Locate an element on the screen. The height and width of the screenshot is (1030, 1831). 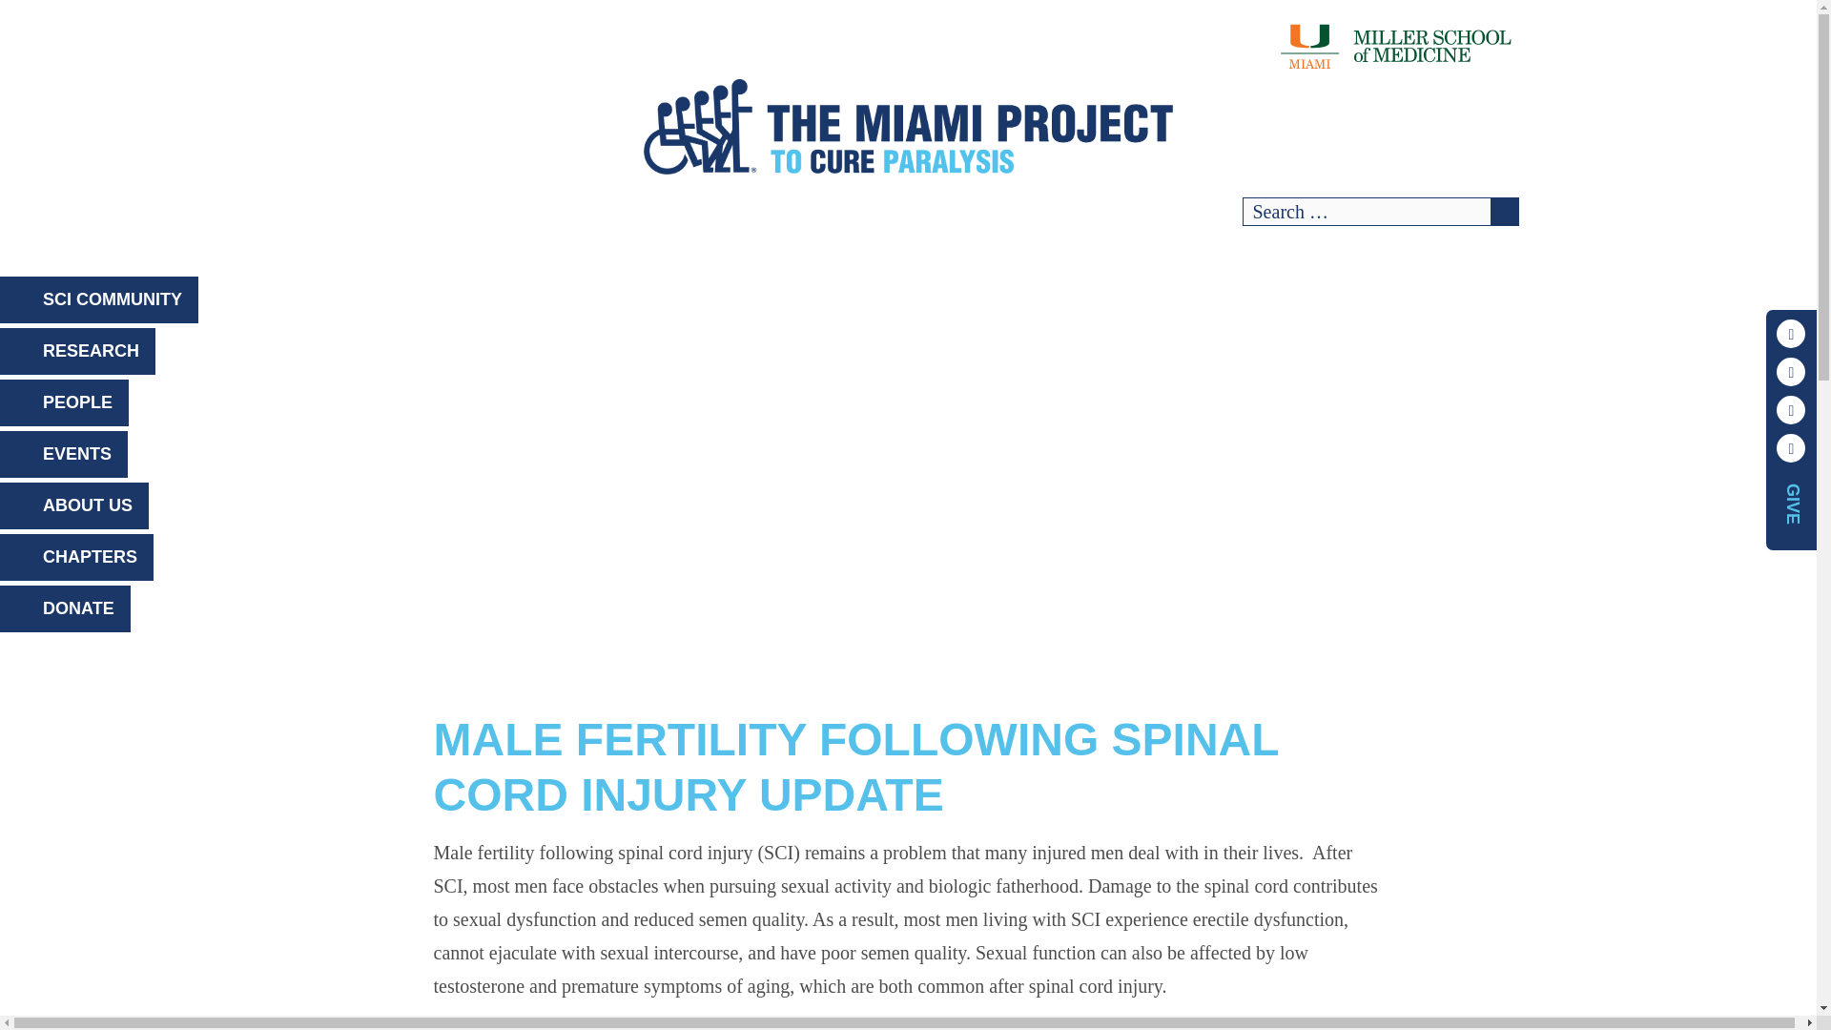
Facebook is located at coordinates (1791, 334).